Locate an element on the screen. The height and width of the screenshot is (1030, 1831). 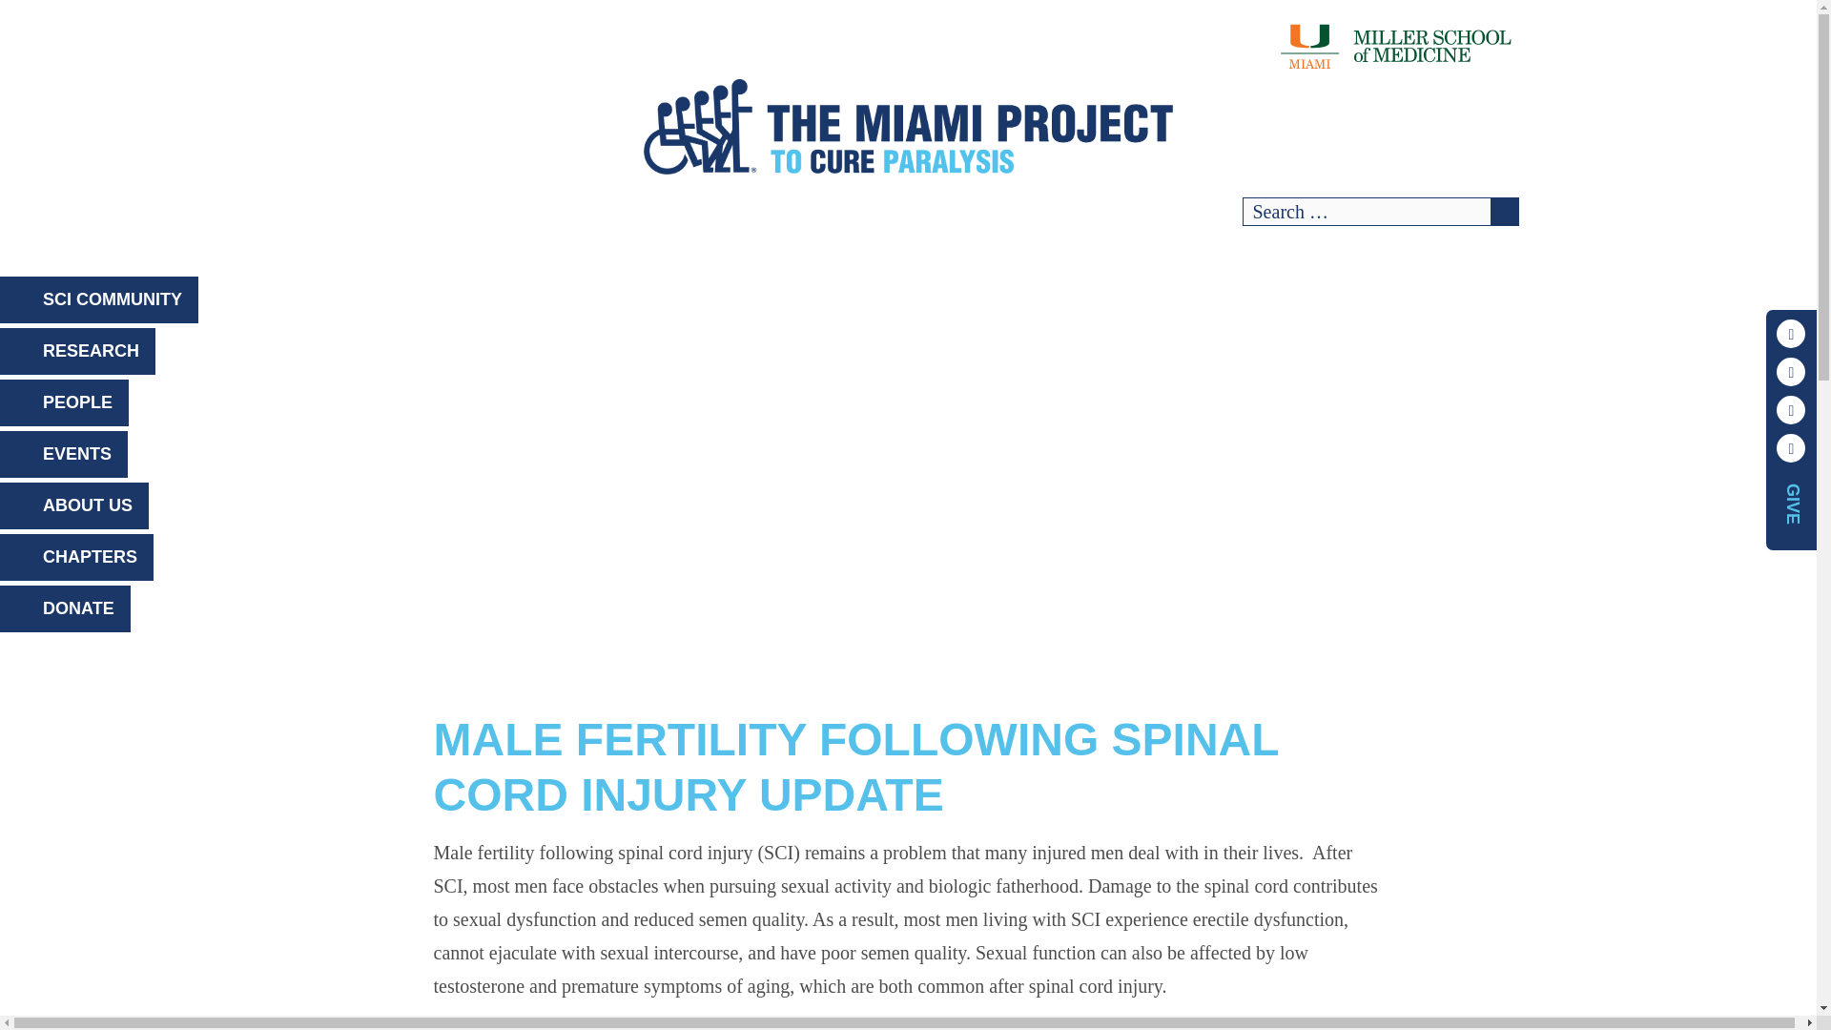
Facebook is located at coordinates (1791, 334).